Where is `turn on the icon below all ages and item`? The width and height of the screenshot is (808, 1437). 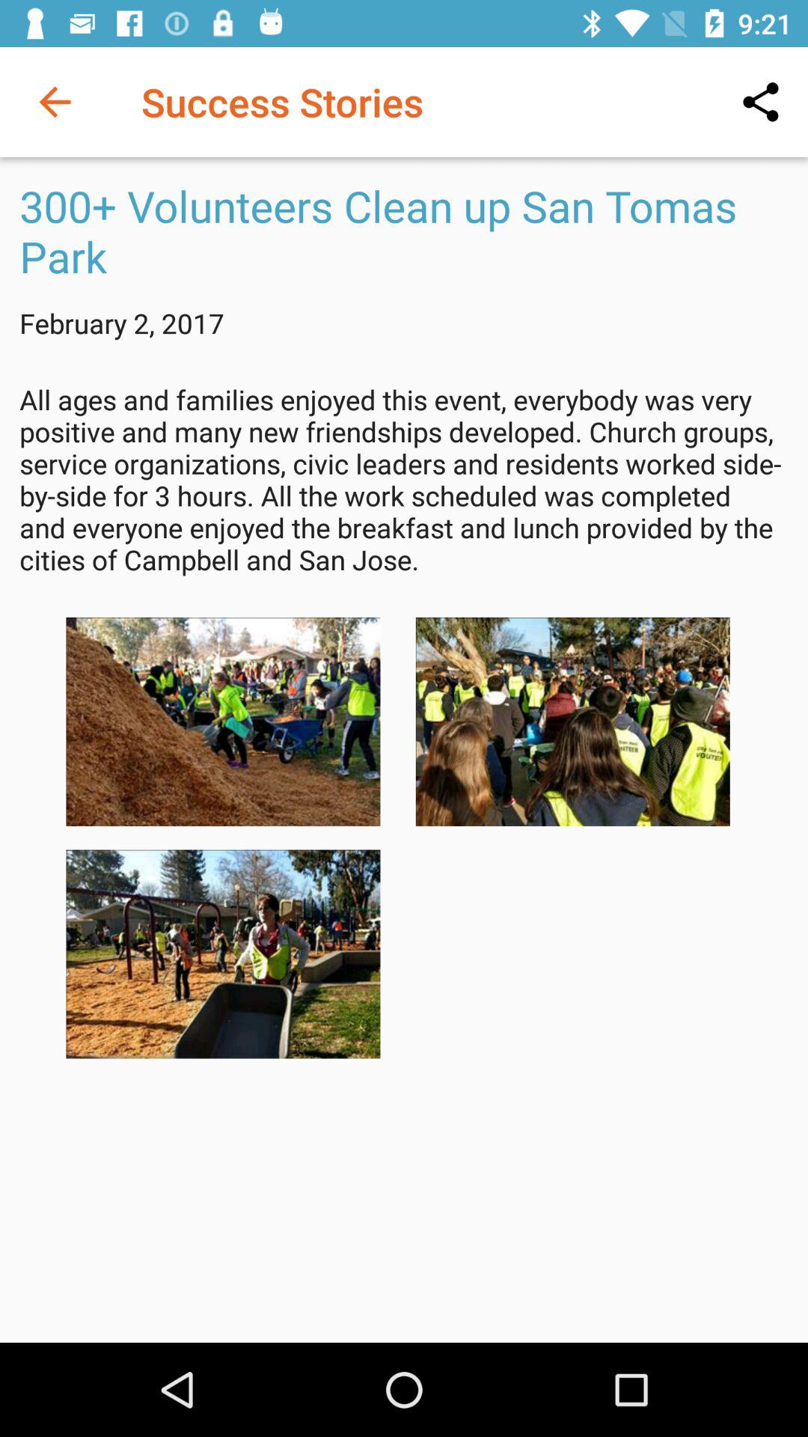 turn on the icon below all ages and item is located at coordinates (572, 721).